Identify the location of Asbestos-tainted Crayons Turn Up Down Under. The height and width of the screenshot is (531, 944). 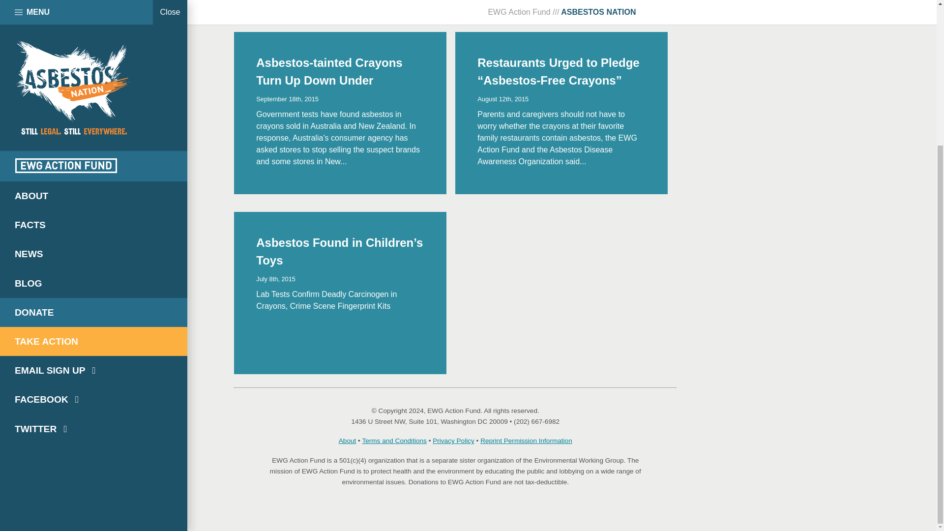
(328, 72).